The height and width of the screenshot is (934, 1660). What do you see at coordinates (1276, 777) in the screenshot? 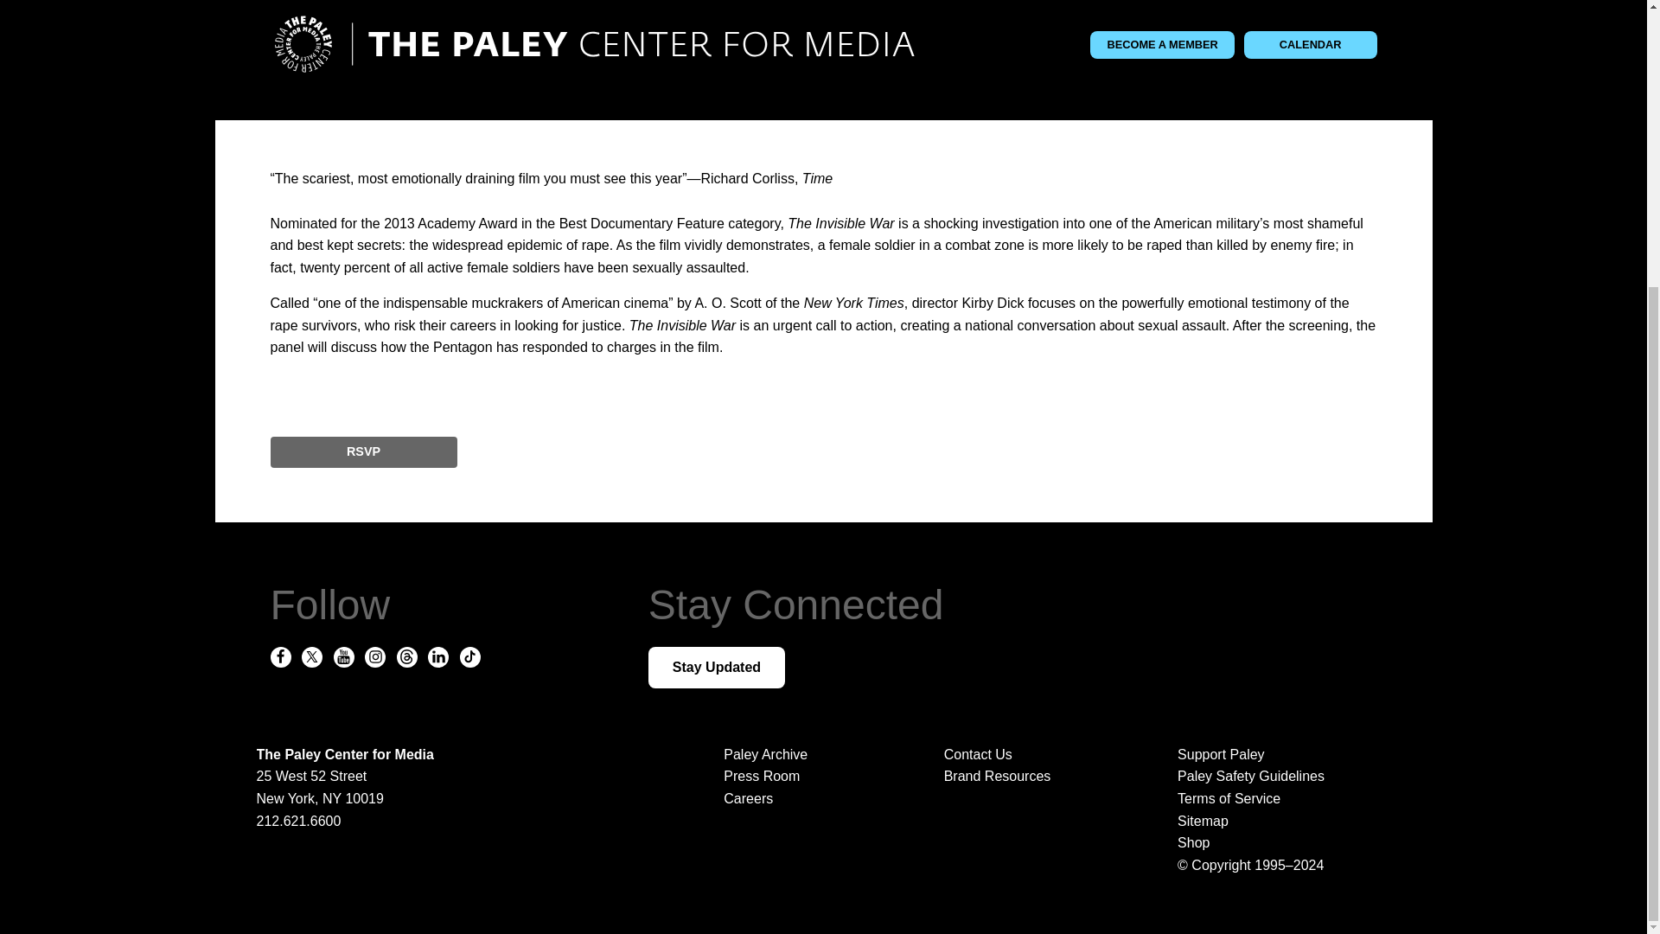
I see `Paley Safety Guidelines` at bounding box center [1276, 777].